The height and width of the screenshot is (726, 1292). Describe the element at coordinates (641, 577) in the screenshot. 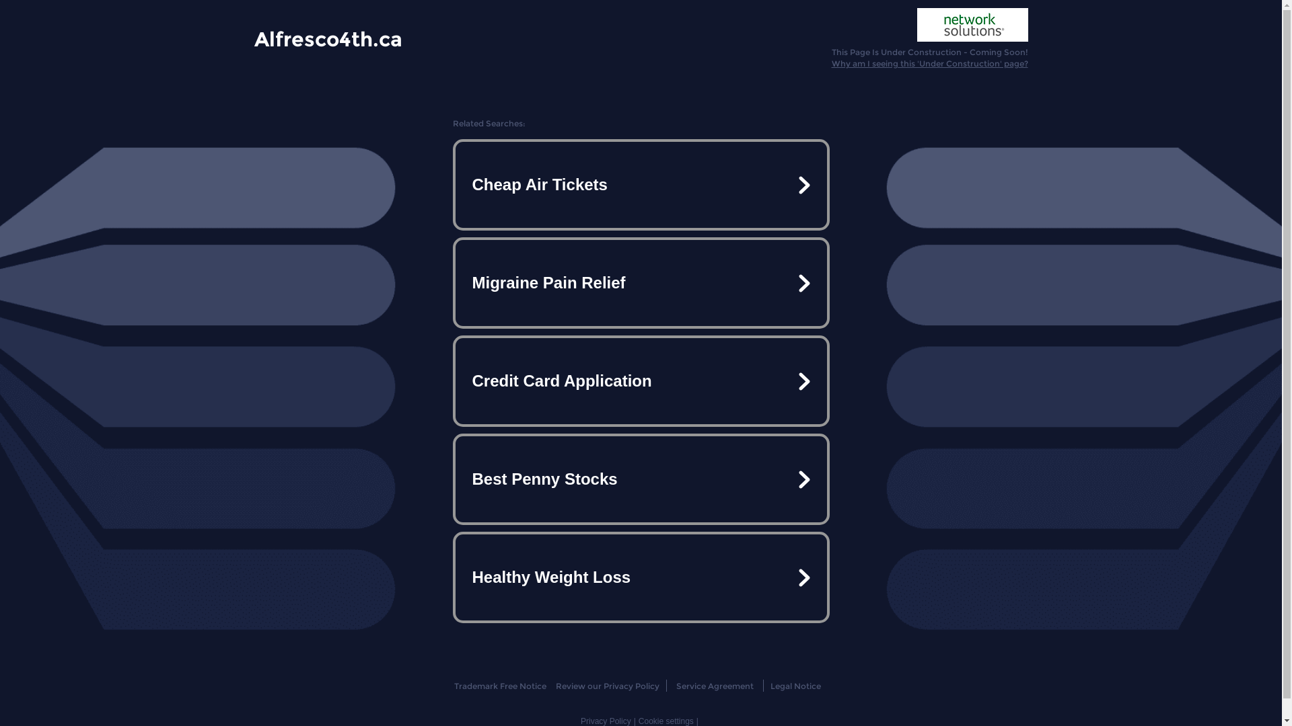

I see `Healthy Weight Loss` at that location.